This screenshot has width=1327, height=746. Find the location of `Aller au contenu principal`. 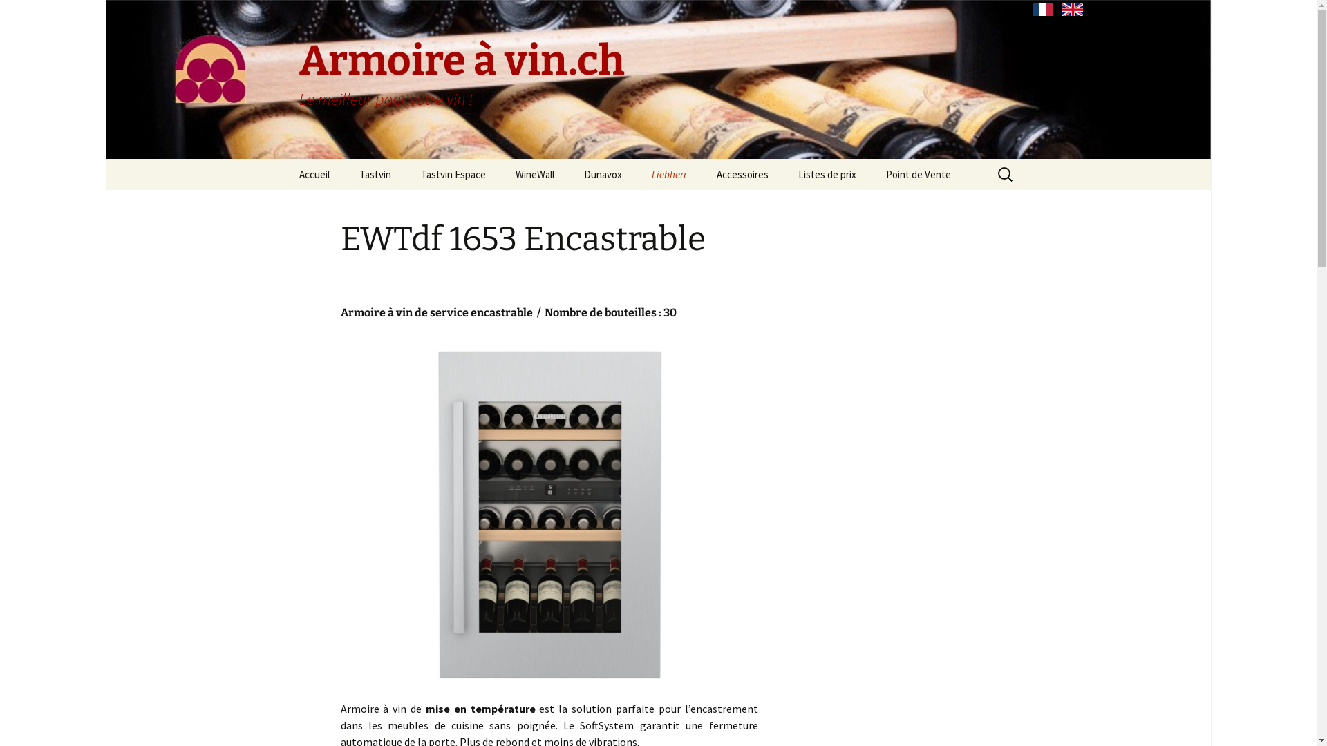

Aller au contenu principal is located at coordinates (285, 159).